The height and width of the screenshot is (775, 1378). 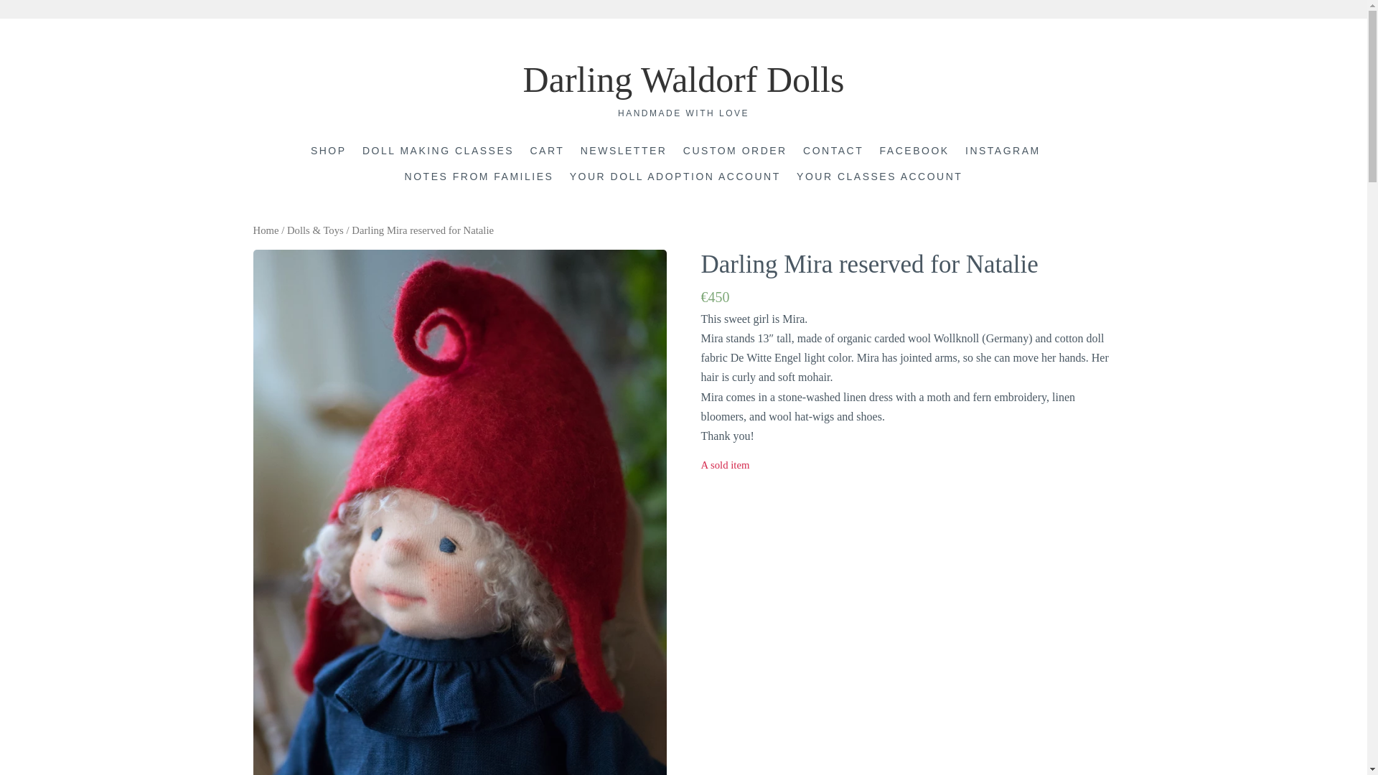 What do you see at coordinates (683, 80) in the screenshot?
I see `Darling Waldorf Dolls` at bounding box center [683, 80].